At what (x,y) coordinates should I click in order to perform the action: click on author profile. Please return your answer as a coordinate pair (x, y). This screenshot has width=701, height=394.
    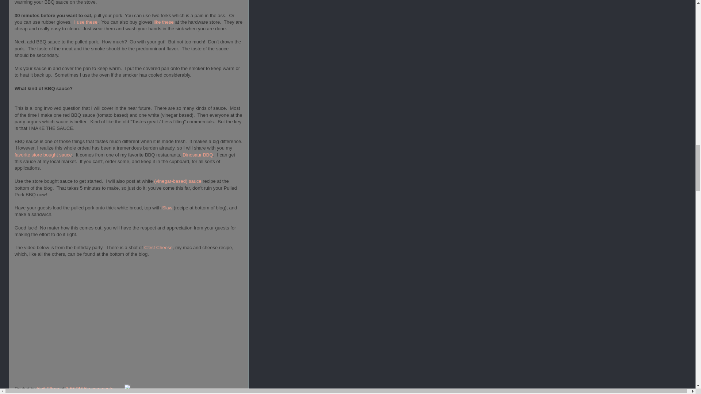
    Looking at the image, I should click on (49, 389).